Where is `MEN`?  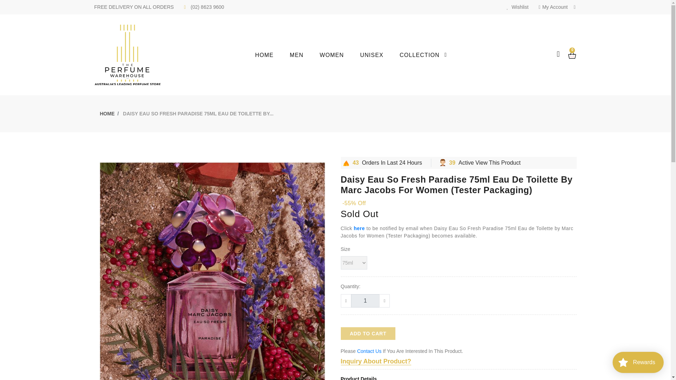
MEN is located at coordinates (305, 55).